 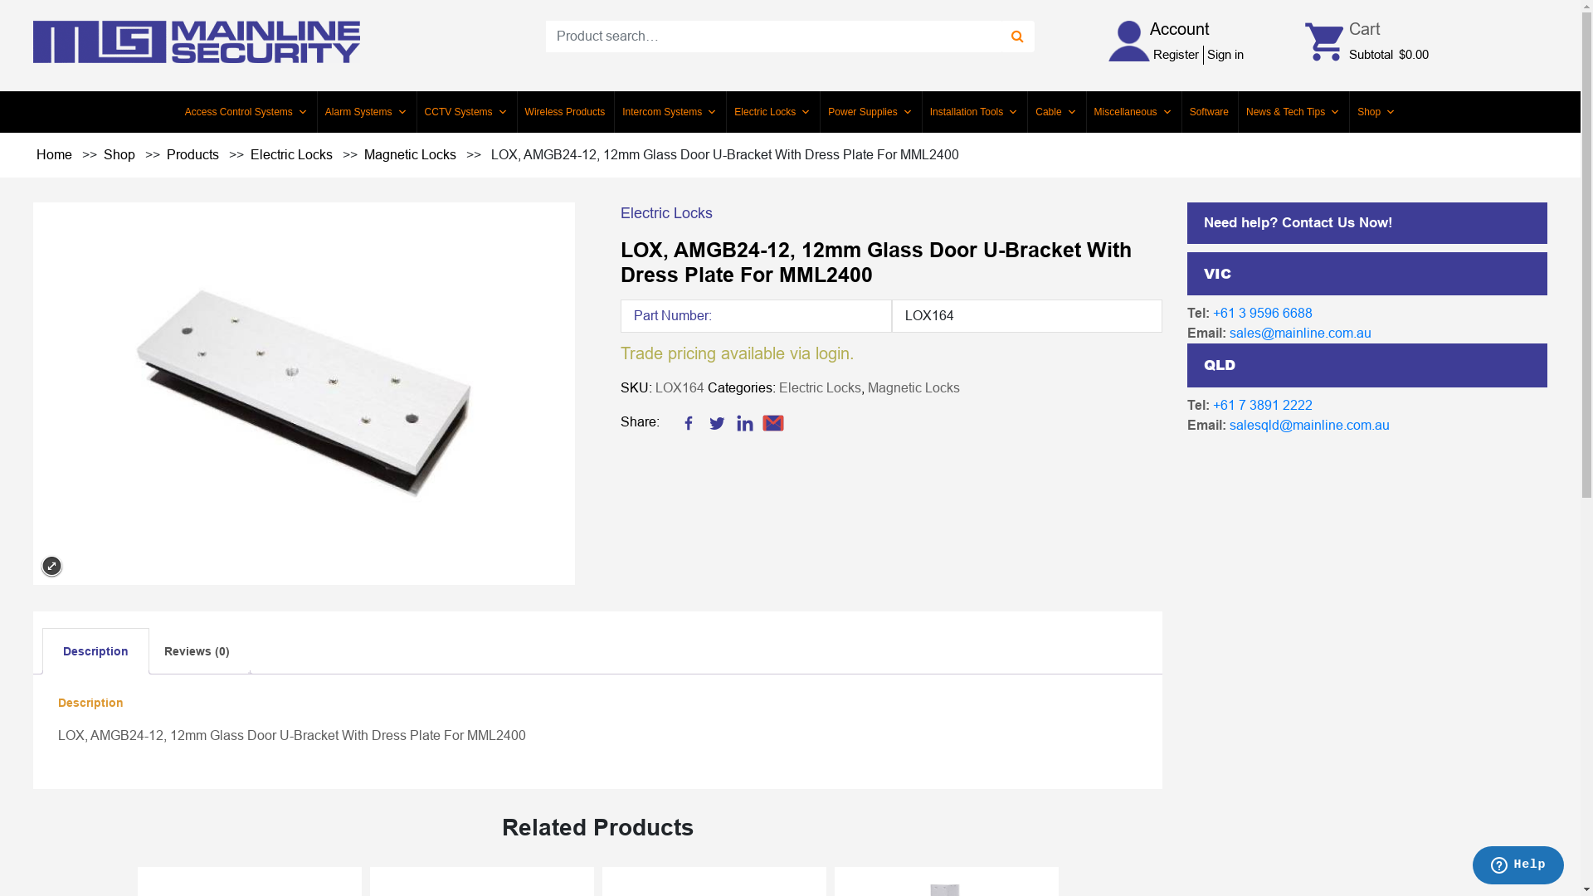 I want to click on Electric Locks, so click(x=667, y=212).